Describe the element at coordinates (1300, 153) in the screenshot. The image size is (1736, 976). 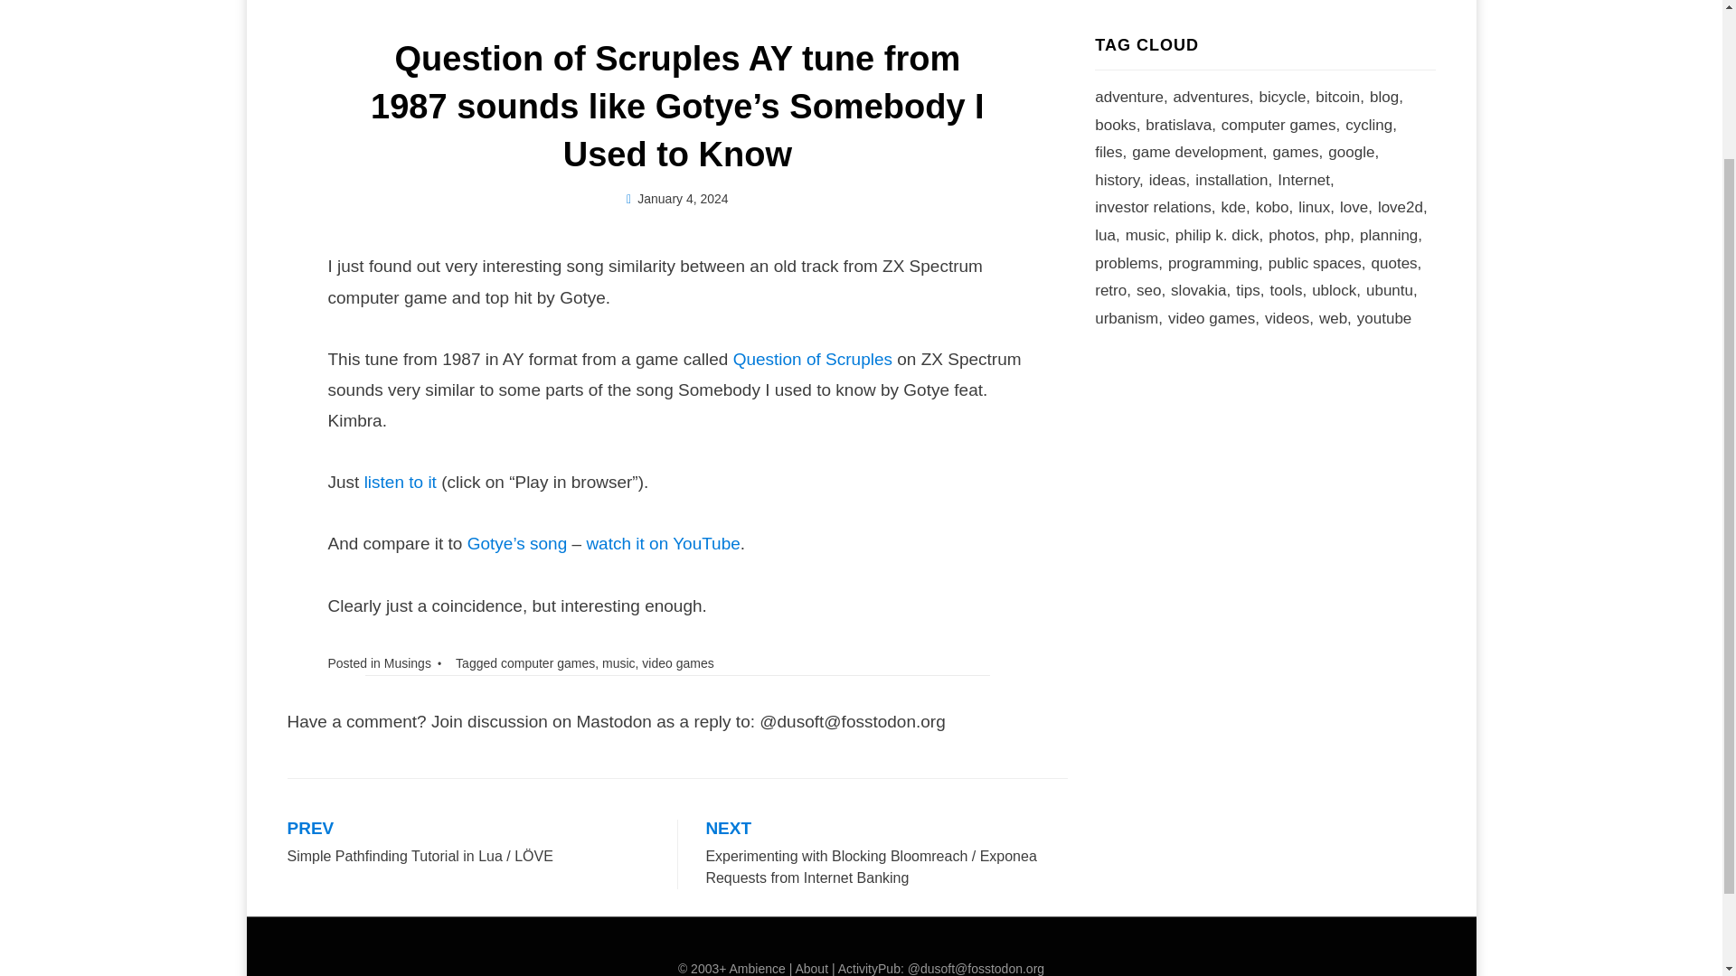
I see `games` at that location.